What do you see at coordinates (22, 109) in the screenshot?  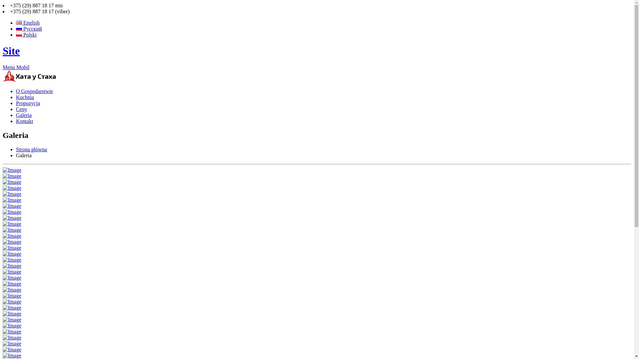 I see `Ceny` at bounding box center [22, 109].